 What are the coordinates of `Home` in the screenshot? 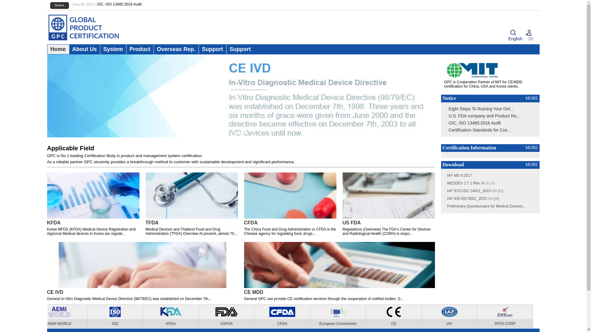 It's located at (58, 49).